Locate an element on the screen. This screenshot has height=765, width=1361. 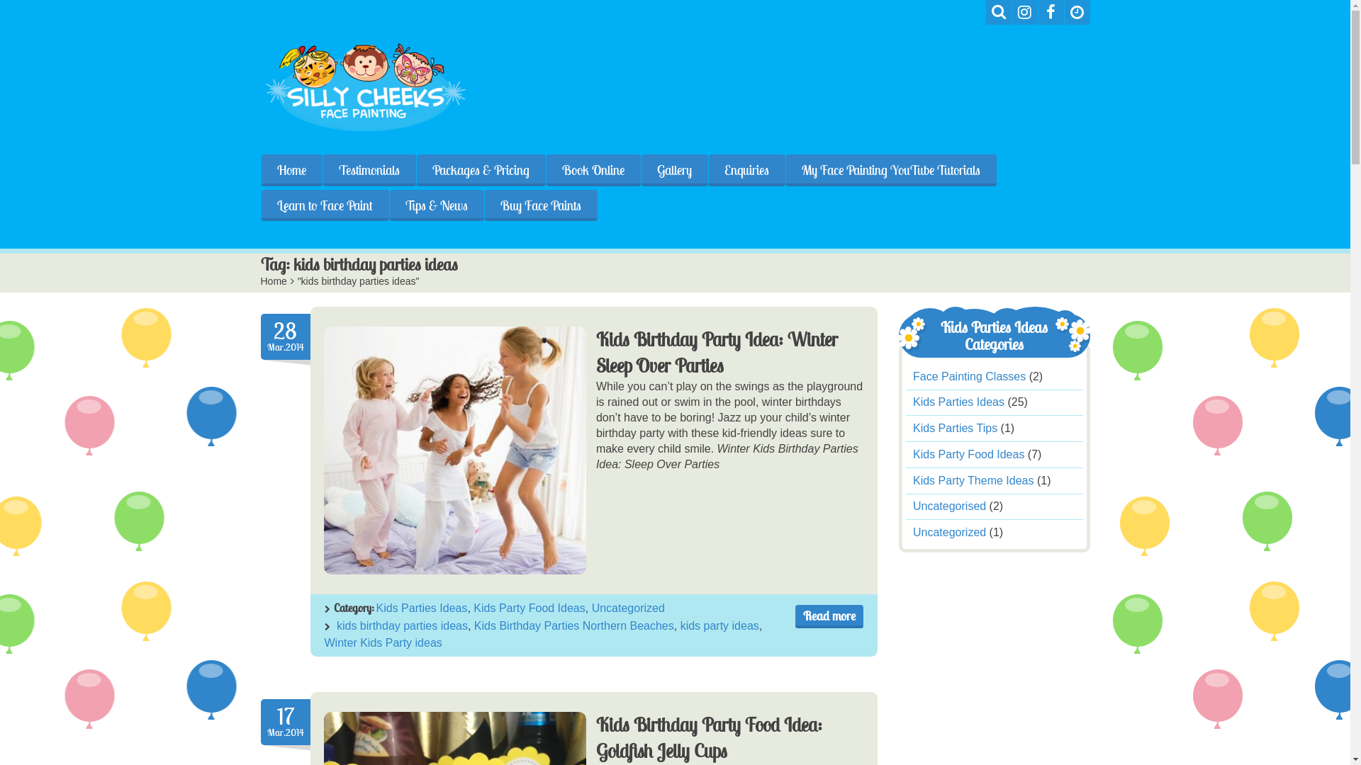
Kids Parties Ideas is located at coordinates (421, 608).